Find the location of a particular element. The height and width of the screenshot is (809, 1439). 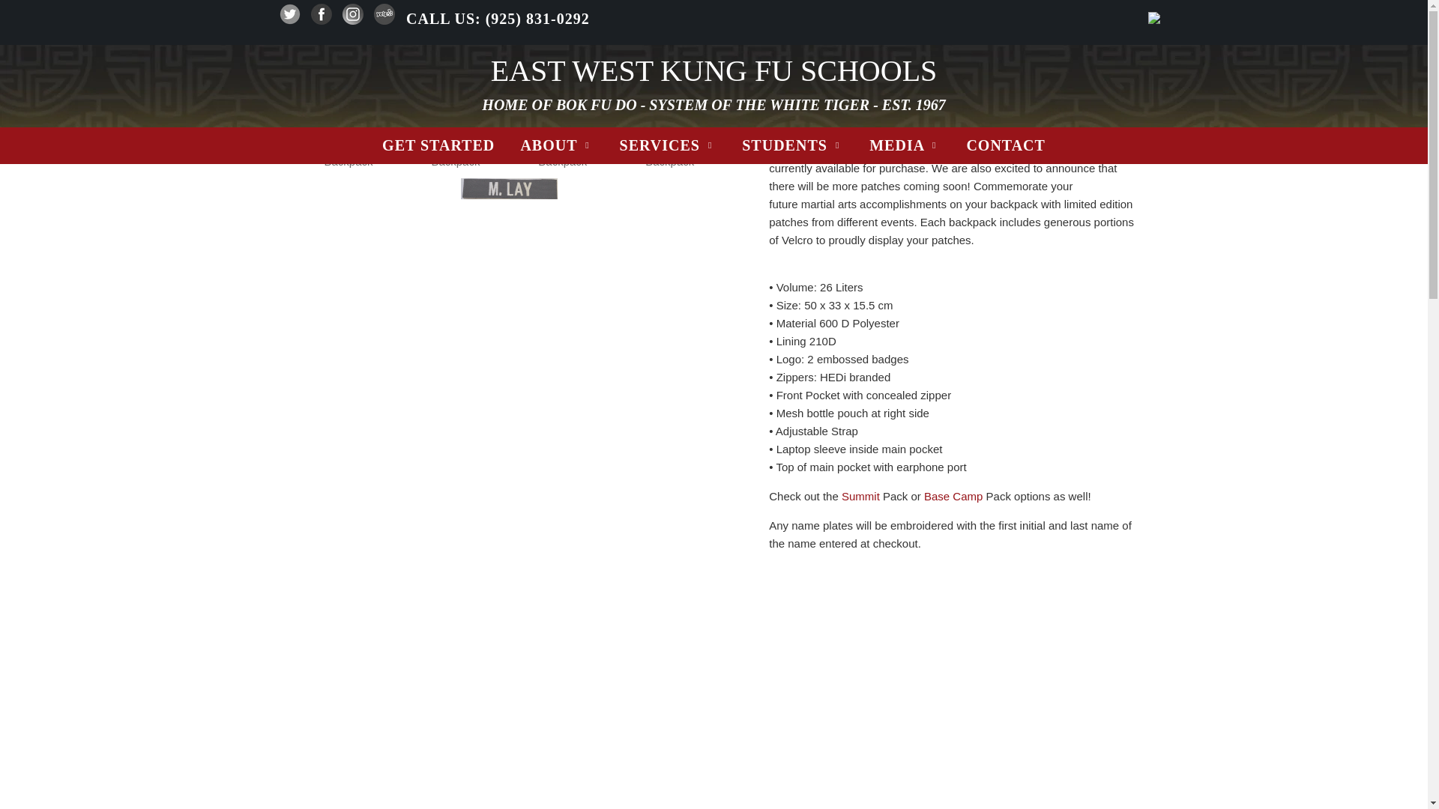

East West Kung Fu Schools on Instagram is located at coordinates (352, 19).